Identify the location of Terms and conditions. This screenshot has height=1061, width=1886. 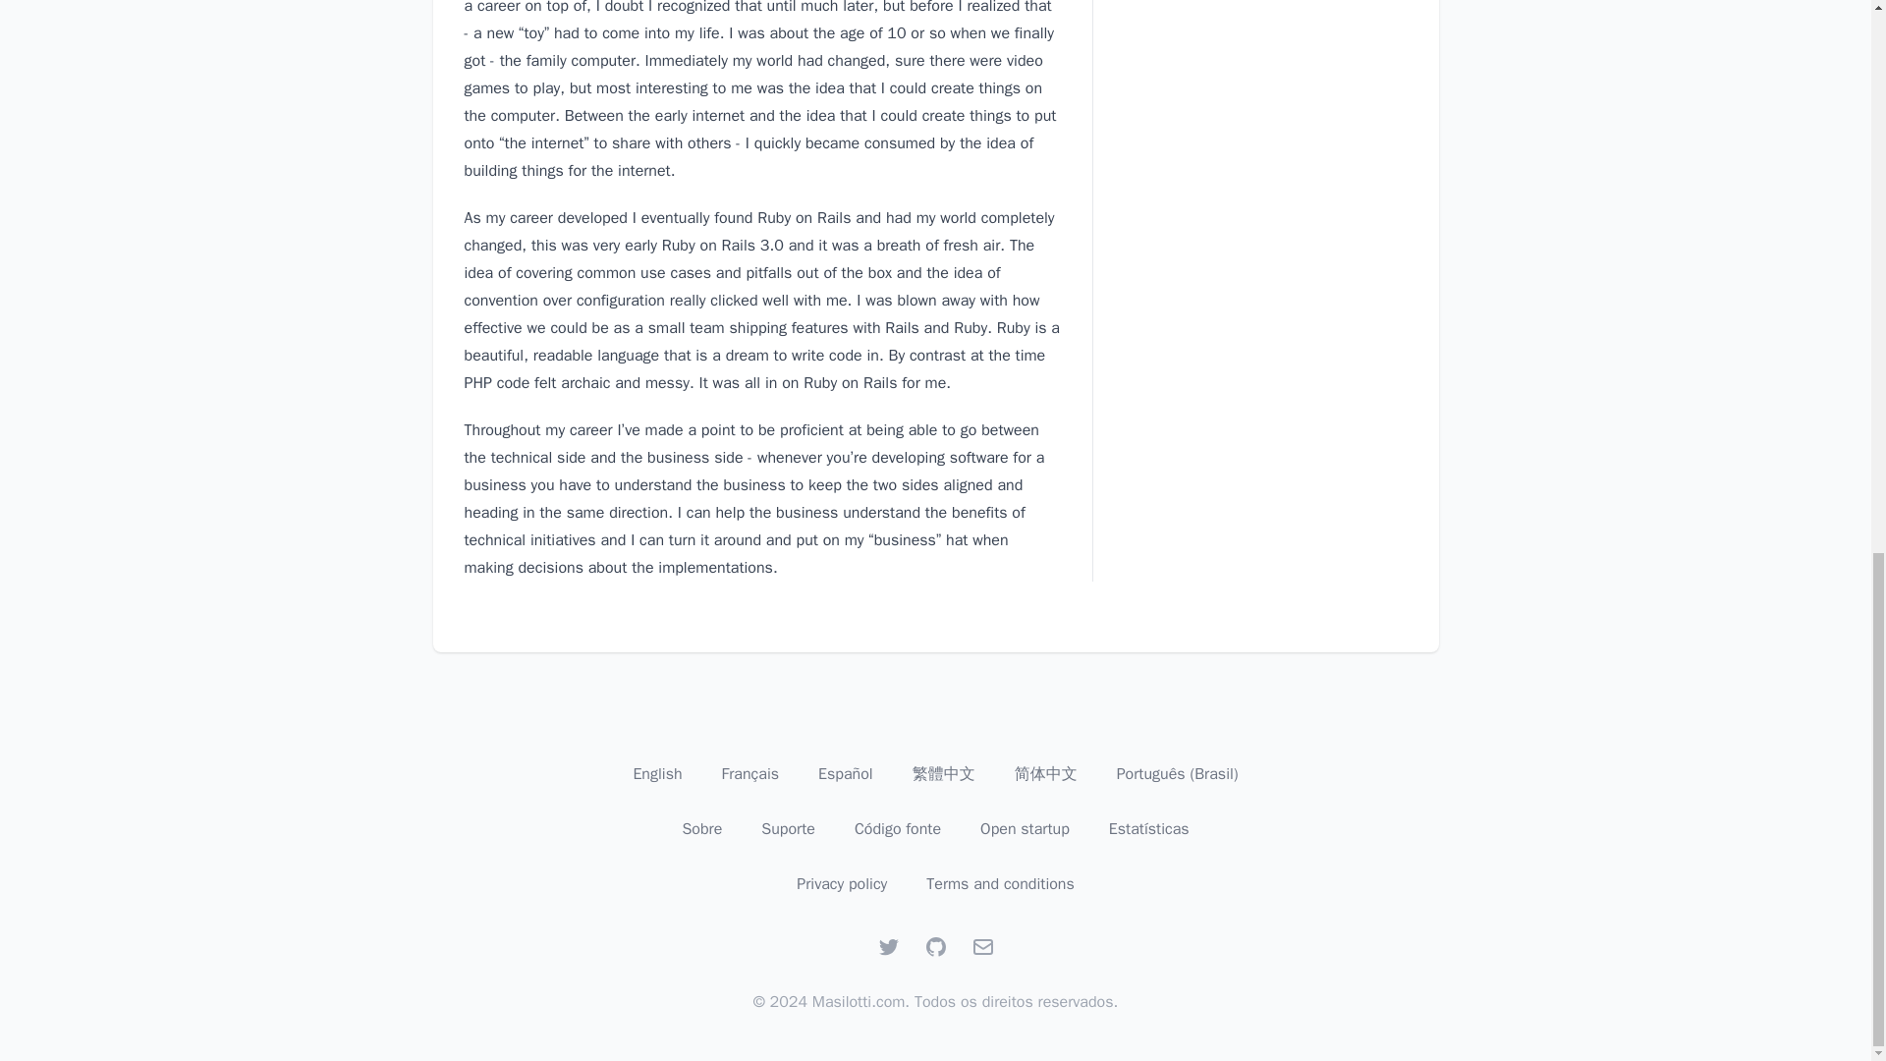
(1000, 884).